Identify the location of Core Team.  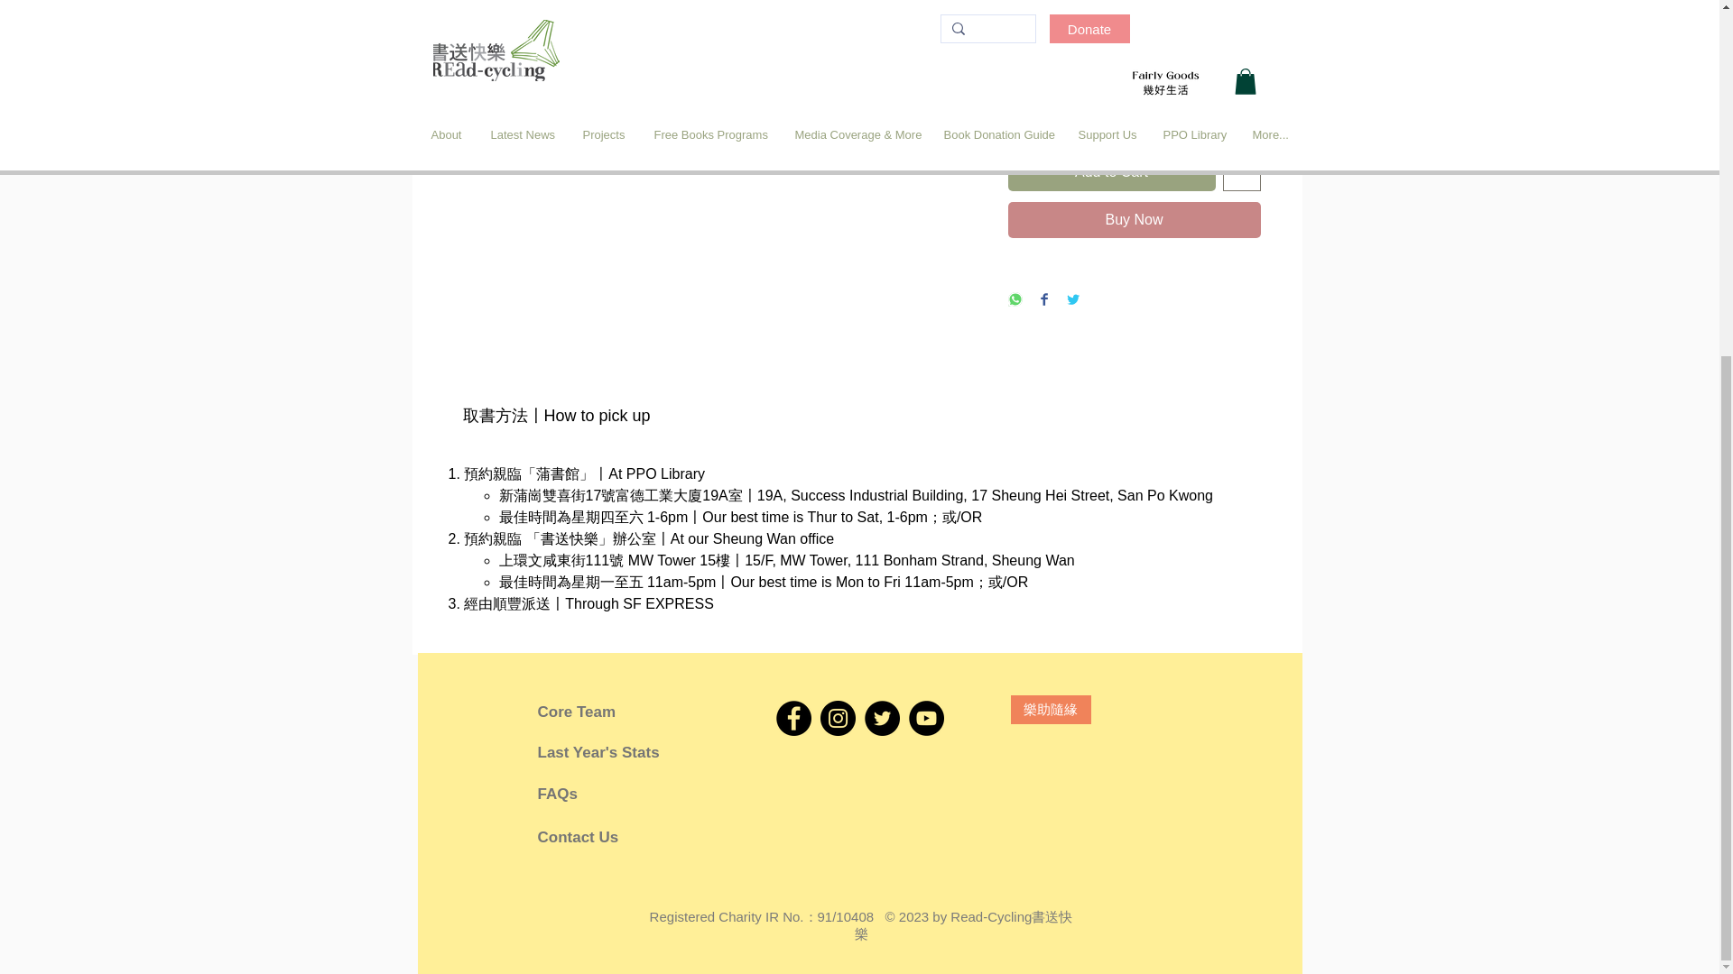
(592, 712).